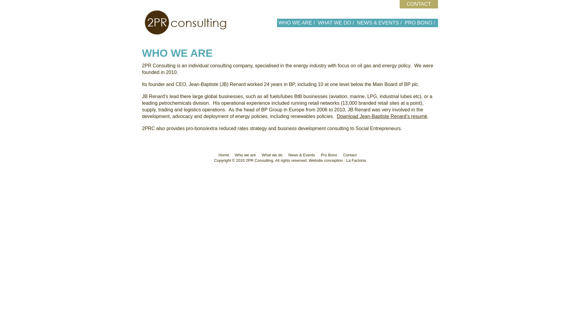 The height and width of the screenshot is (326, 580). I want to click on Contact, so click(350, 155).